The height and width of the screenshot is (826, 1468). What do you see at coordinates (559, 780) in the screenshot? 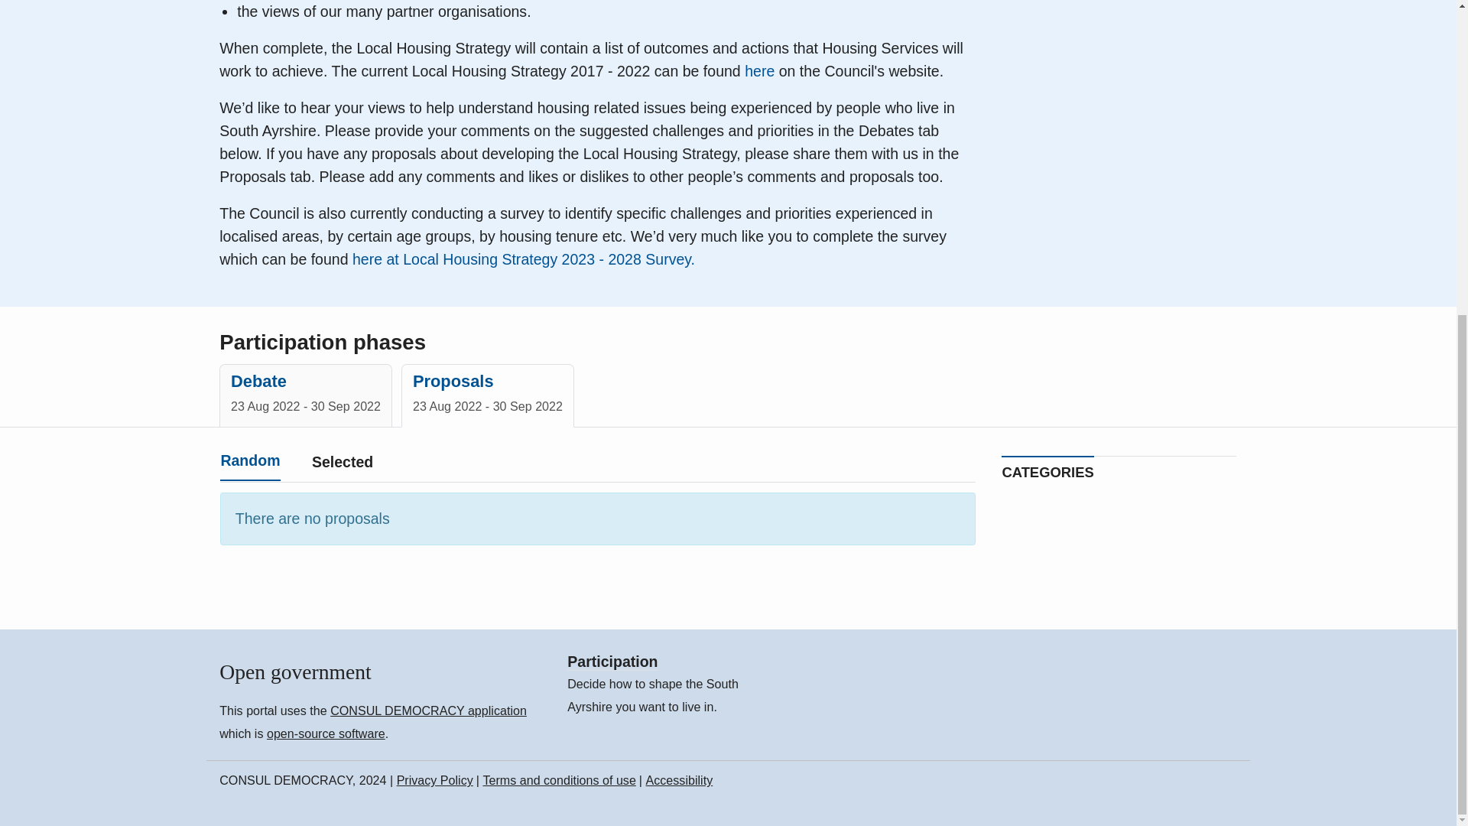
I see `Accessibility` at bounding box center [559, 780].